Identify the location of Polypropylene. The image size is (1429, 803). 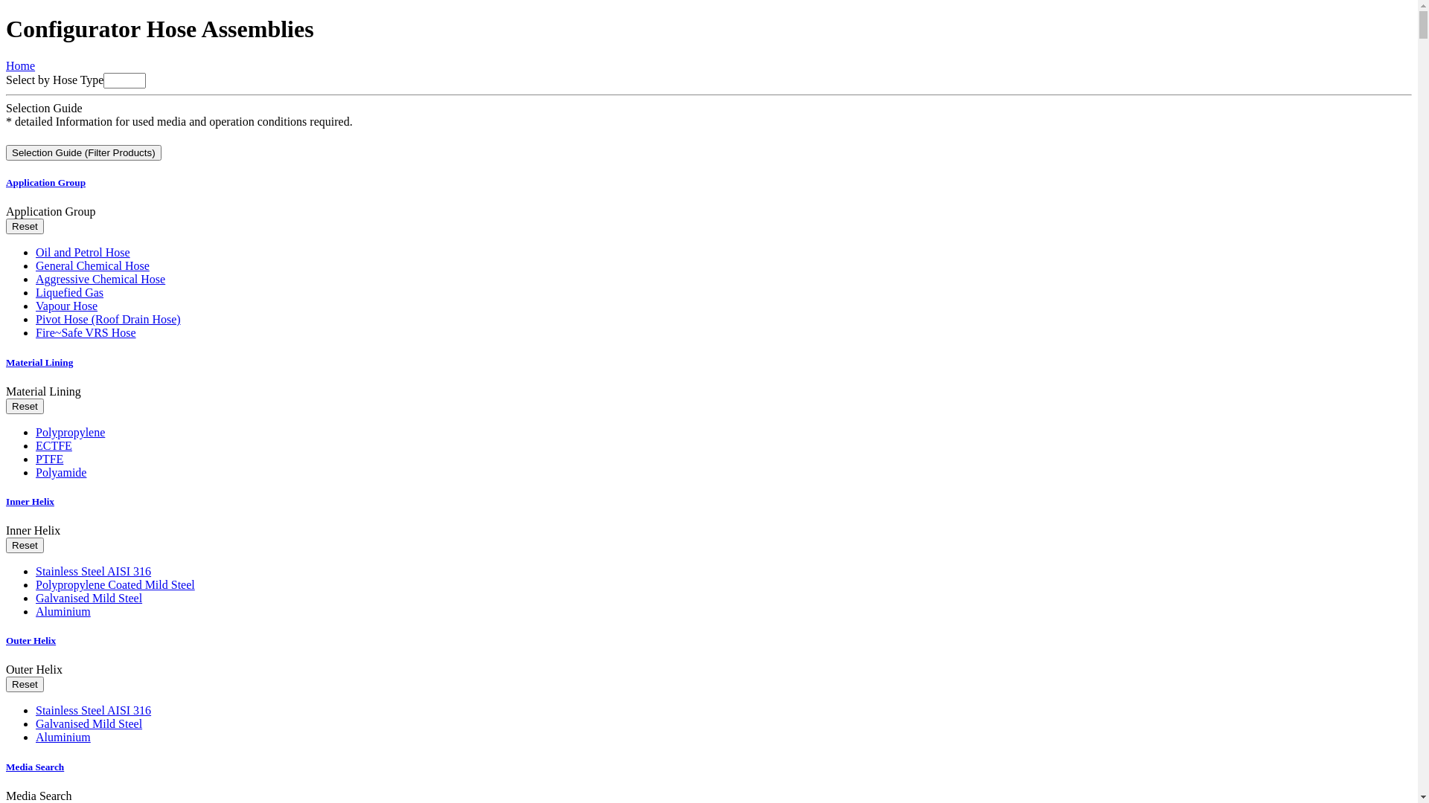
(70, 433).